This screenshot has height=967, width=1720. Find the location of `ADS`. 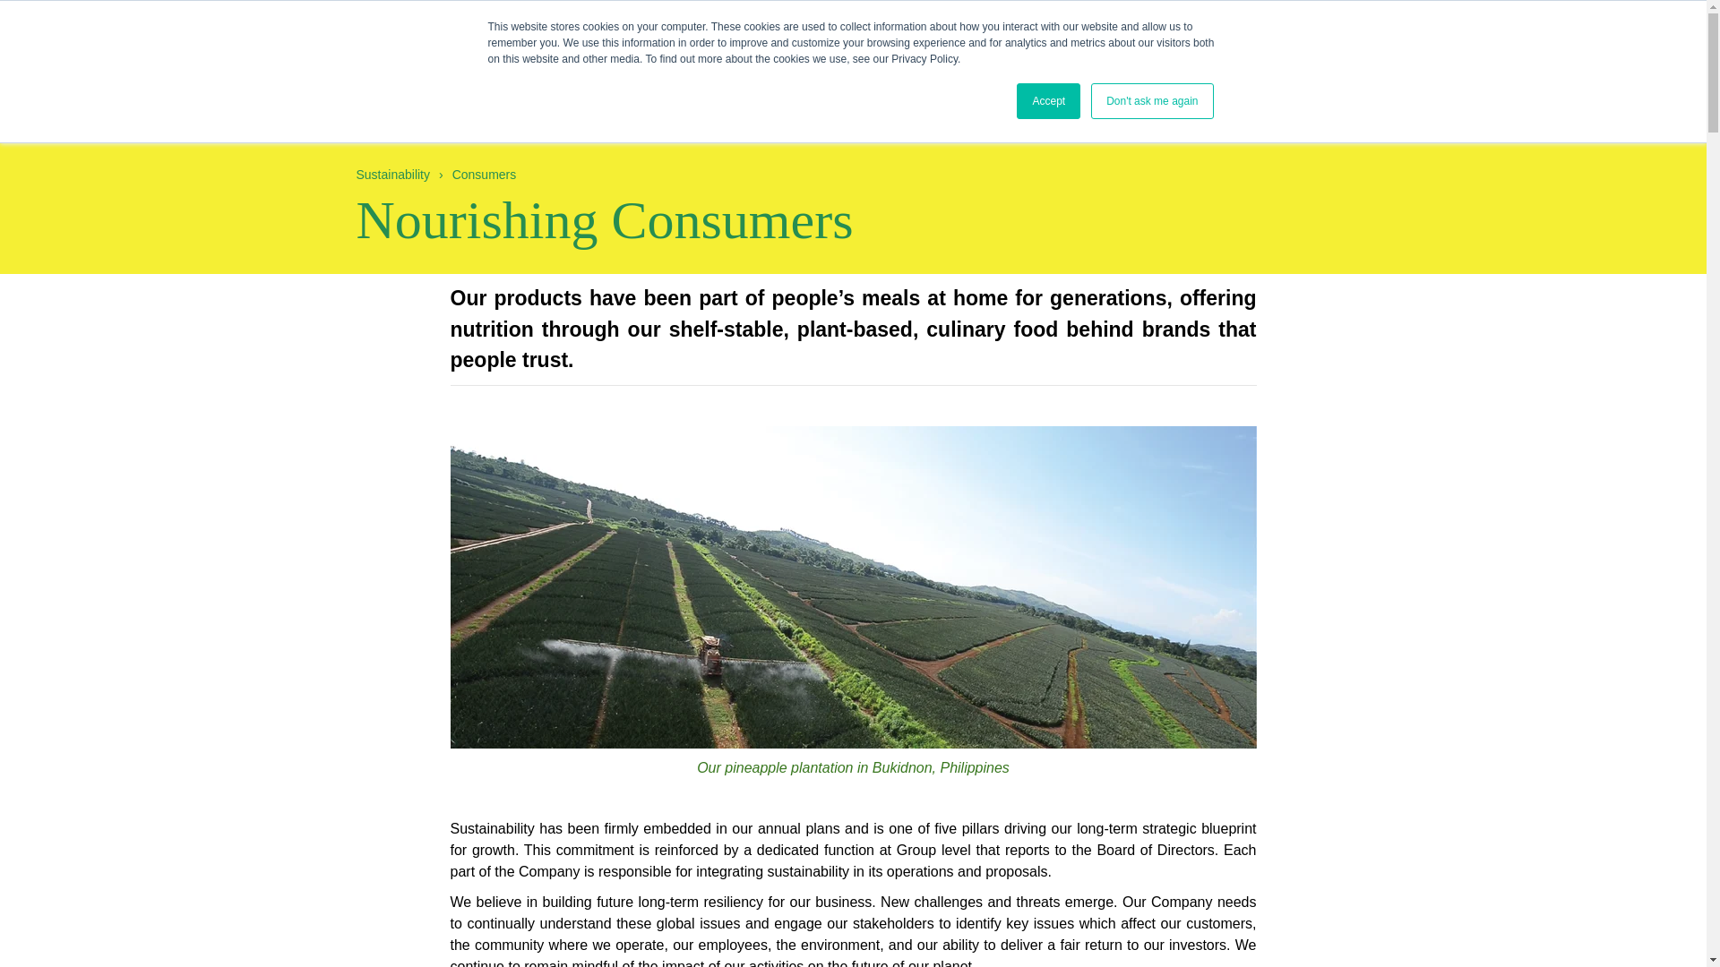

ADS is located at coordinates (914, 16).